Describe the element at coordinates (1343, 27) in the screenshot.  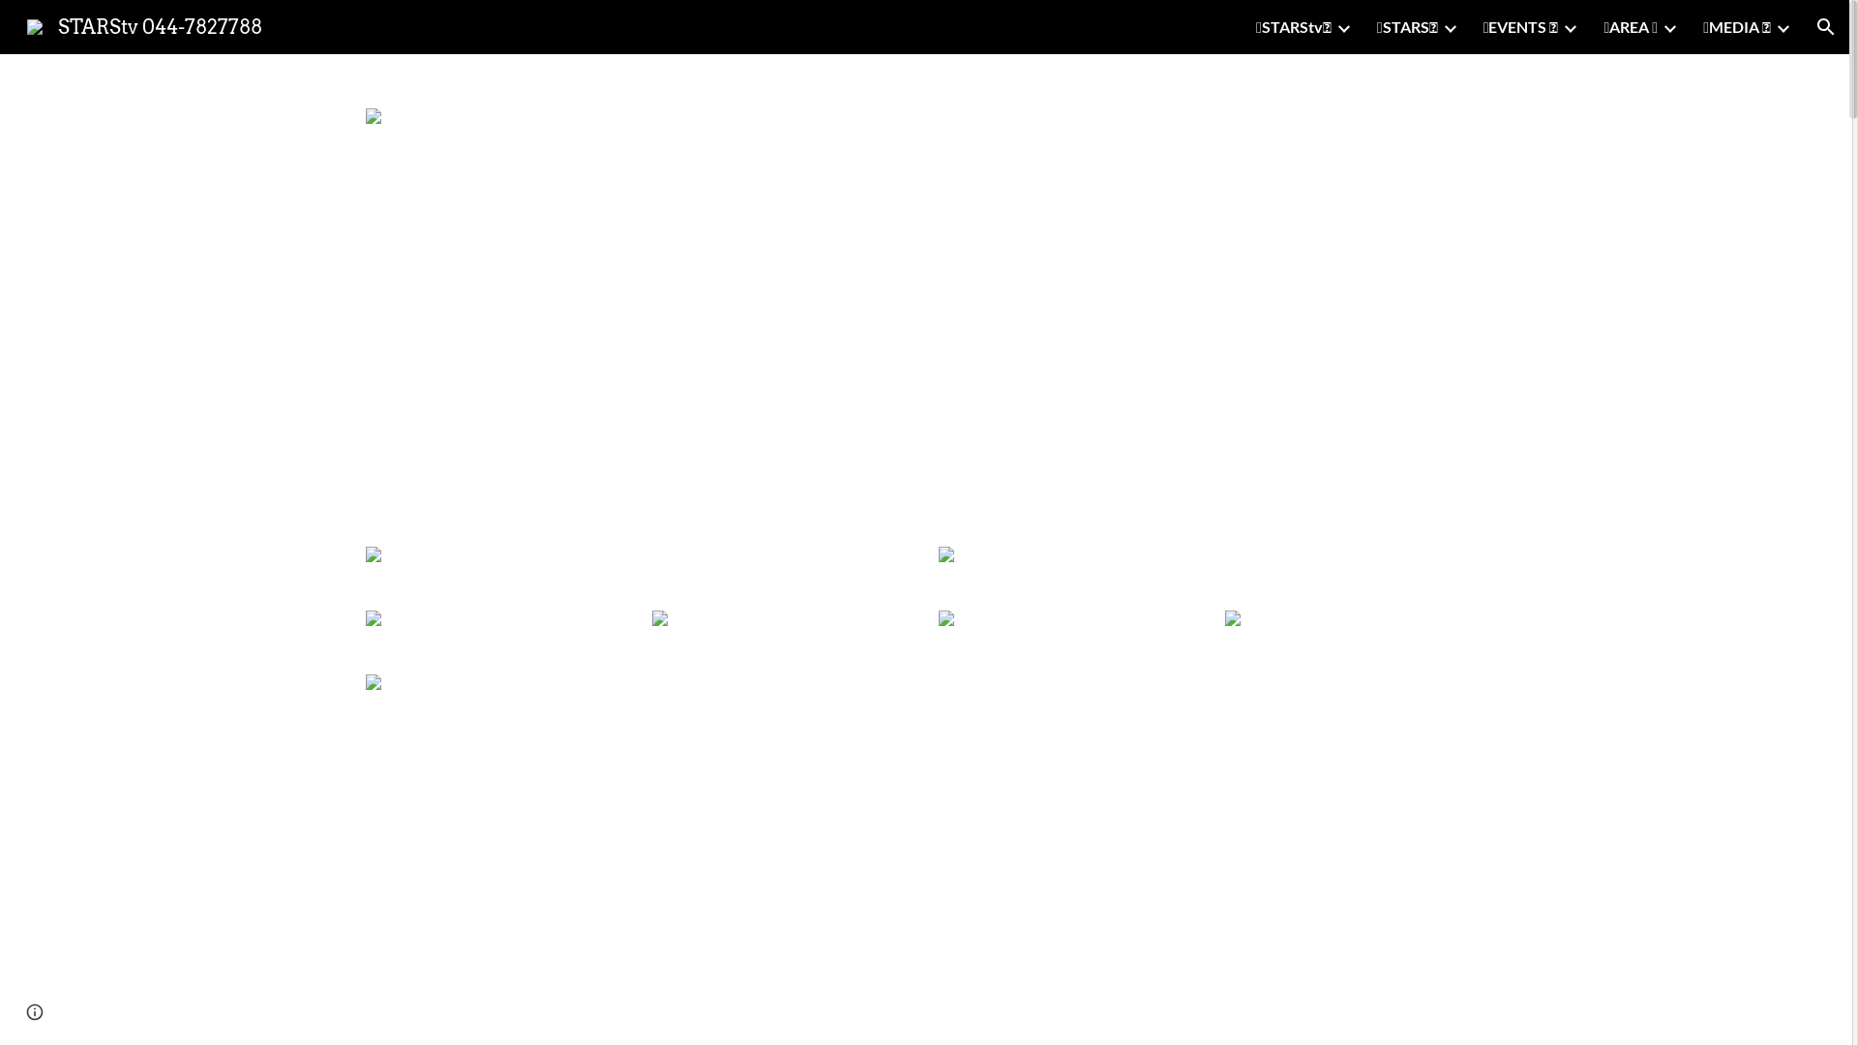
I see `Expand/Collapse` at that location.